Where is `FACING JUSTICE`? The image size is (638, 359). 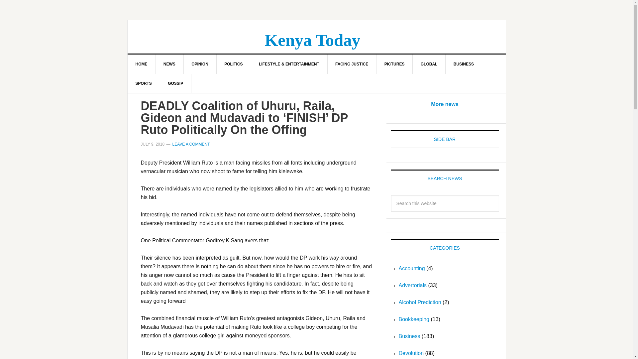
FACING JUSTICE is located at coordinates (352, 64).